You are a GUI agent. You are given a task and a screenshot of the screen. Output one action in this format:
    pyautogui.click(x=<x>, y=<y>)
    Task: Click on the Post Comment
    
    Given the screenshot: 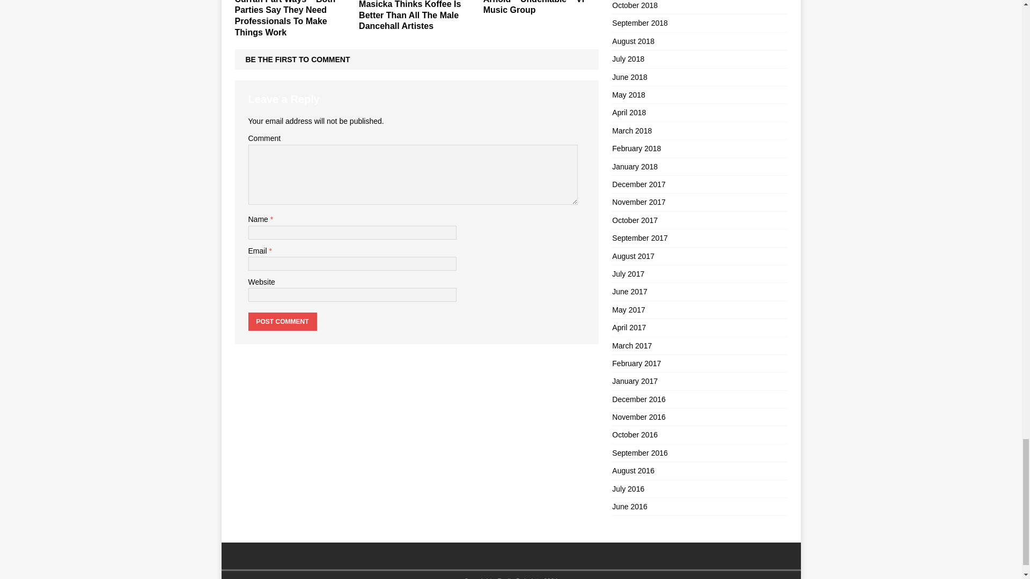 What is the action you would take?
    pyautogui.click(x=282, y=322)
    